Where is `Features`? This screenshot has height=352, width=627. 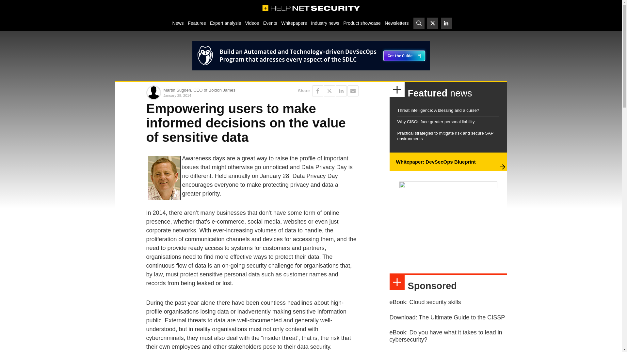 Features is located at coordinates (197, 23).